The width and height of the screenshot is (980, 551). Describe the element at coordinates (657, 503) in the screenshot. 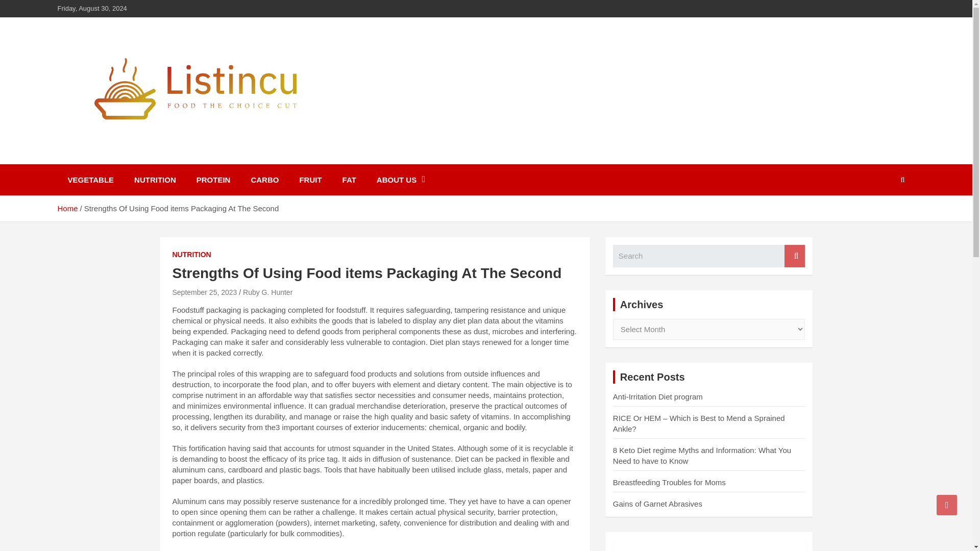

I see `Gains of Garnet Abrasives` at that location.